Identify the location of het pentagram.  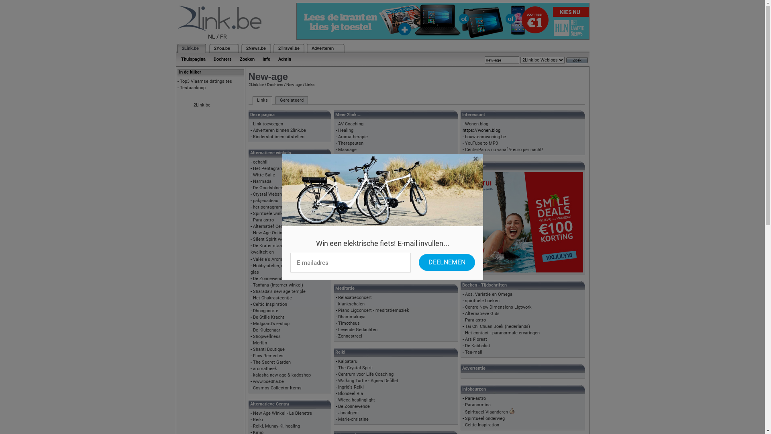
(267, 207).